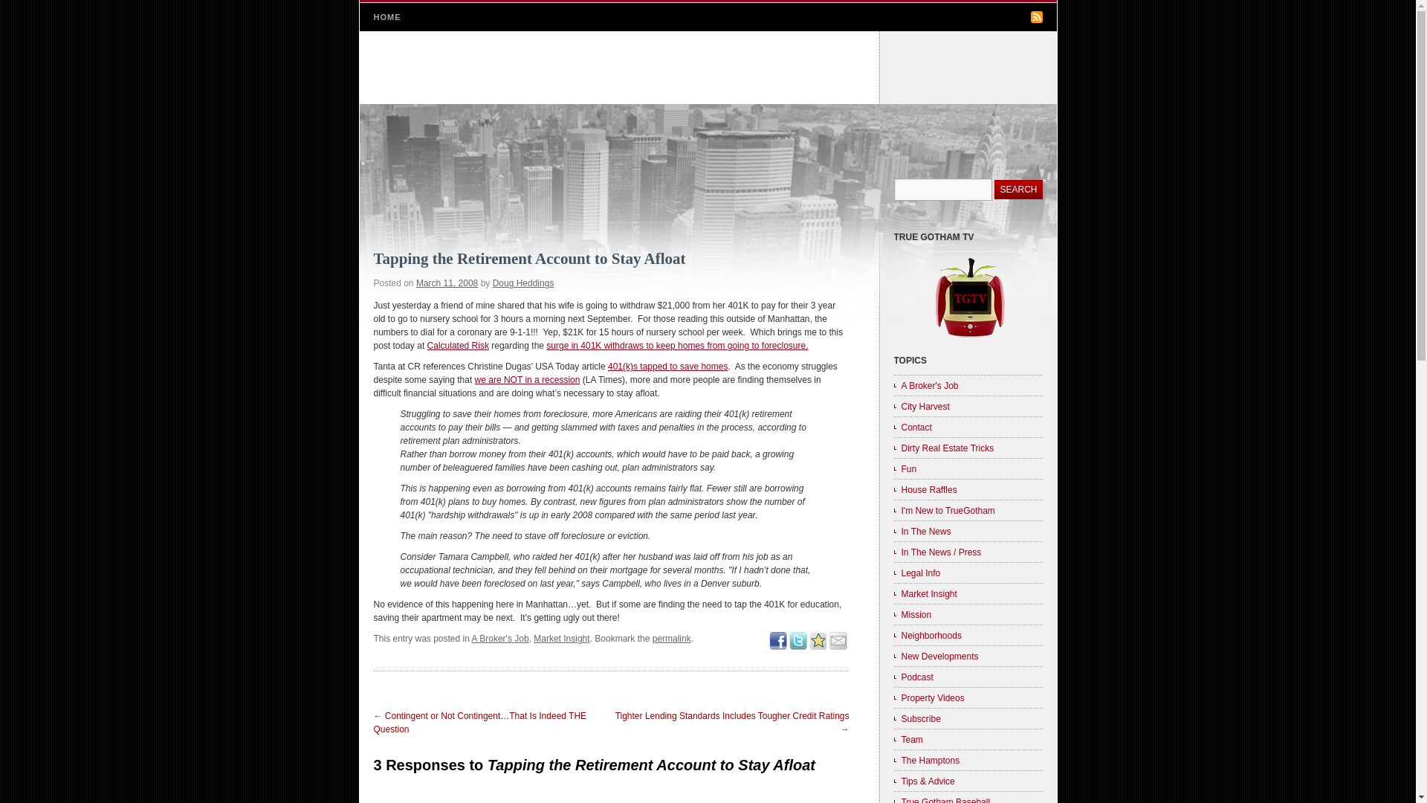 The image size is (1427, 803). I want to click on I'm New to TrueGotham, so click(967, 509).